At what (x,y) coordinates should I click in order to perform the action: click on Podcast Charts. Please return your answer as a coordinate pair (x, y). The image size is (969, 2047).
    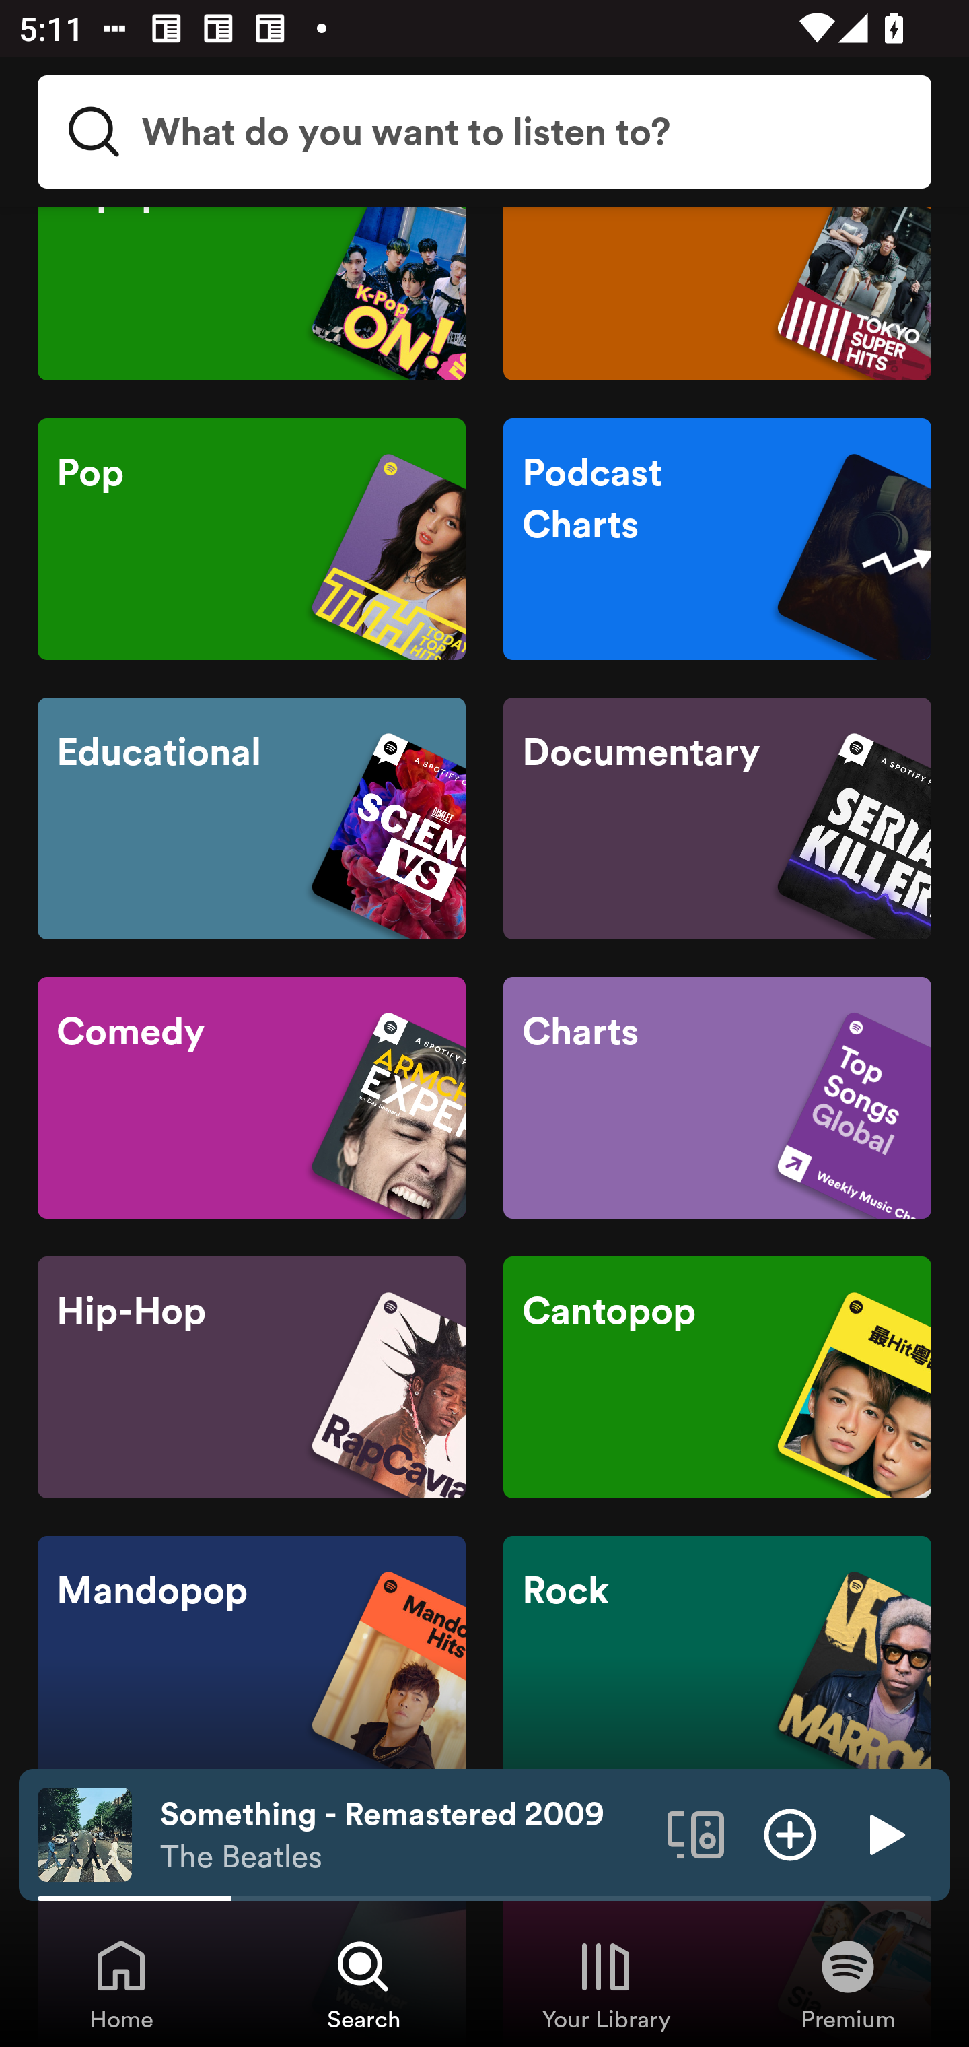
    Looking at the image, I should click on (717, 538).